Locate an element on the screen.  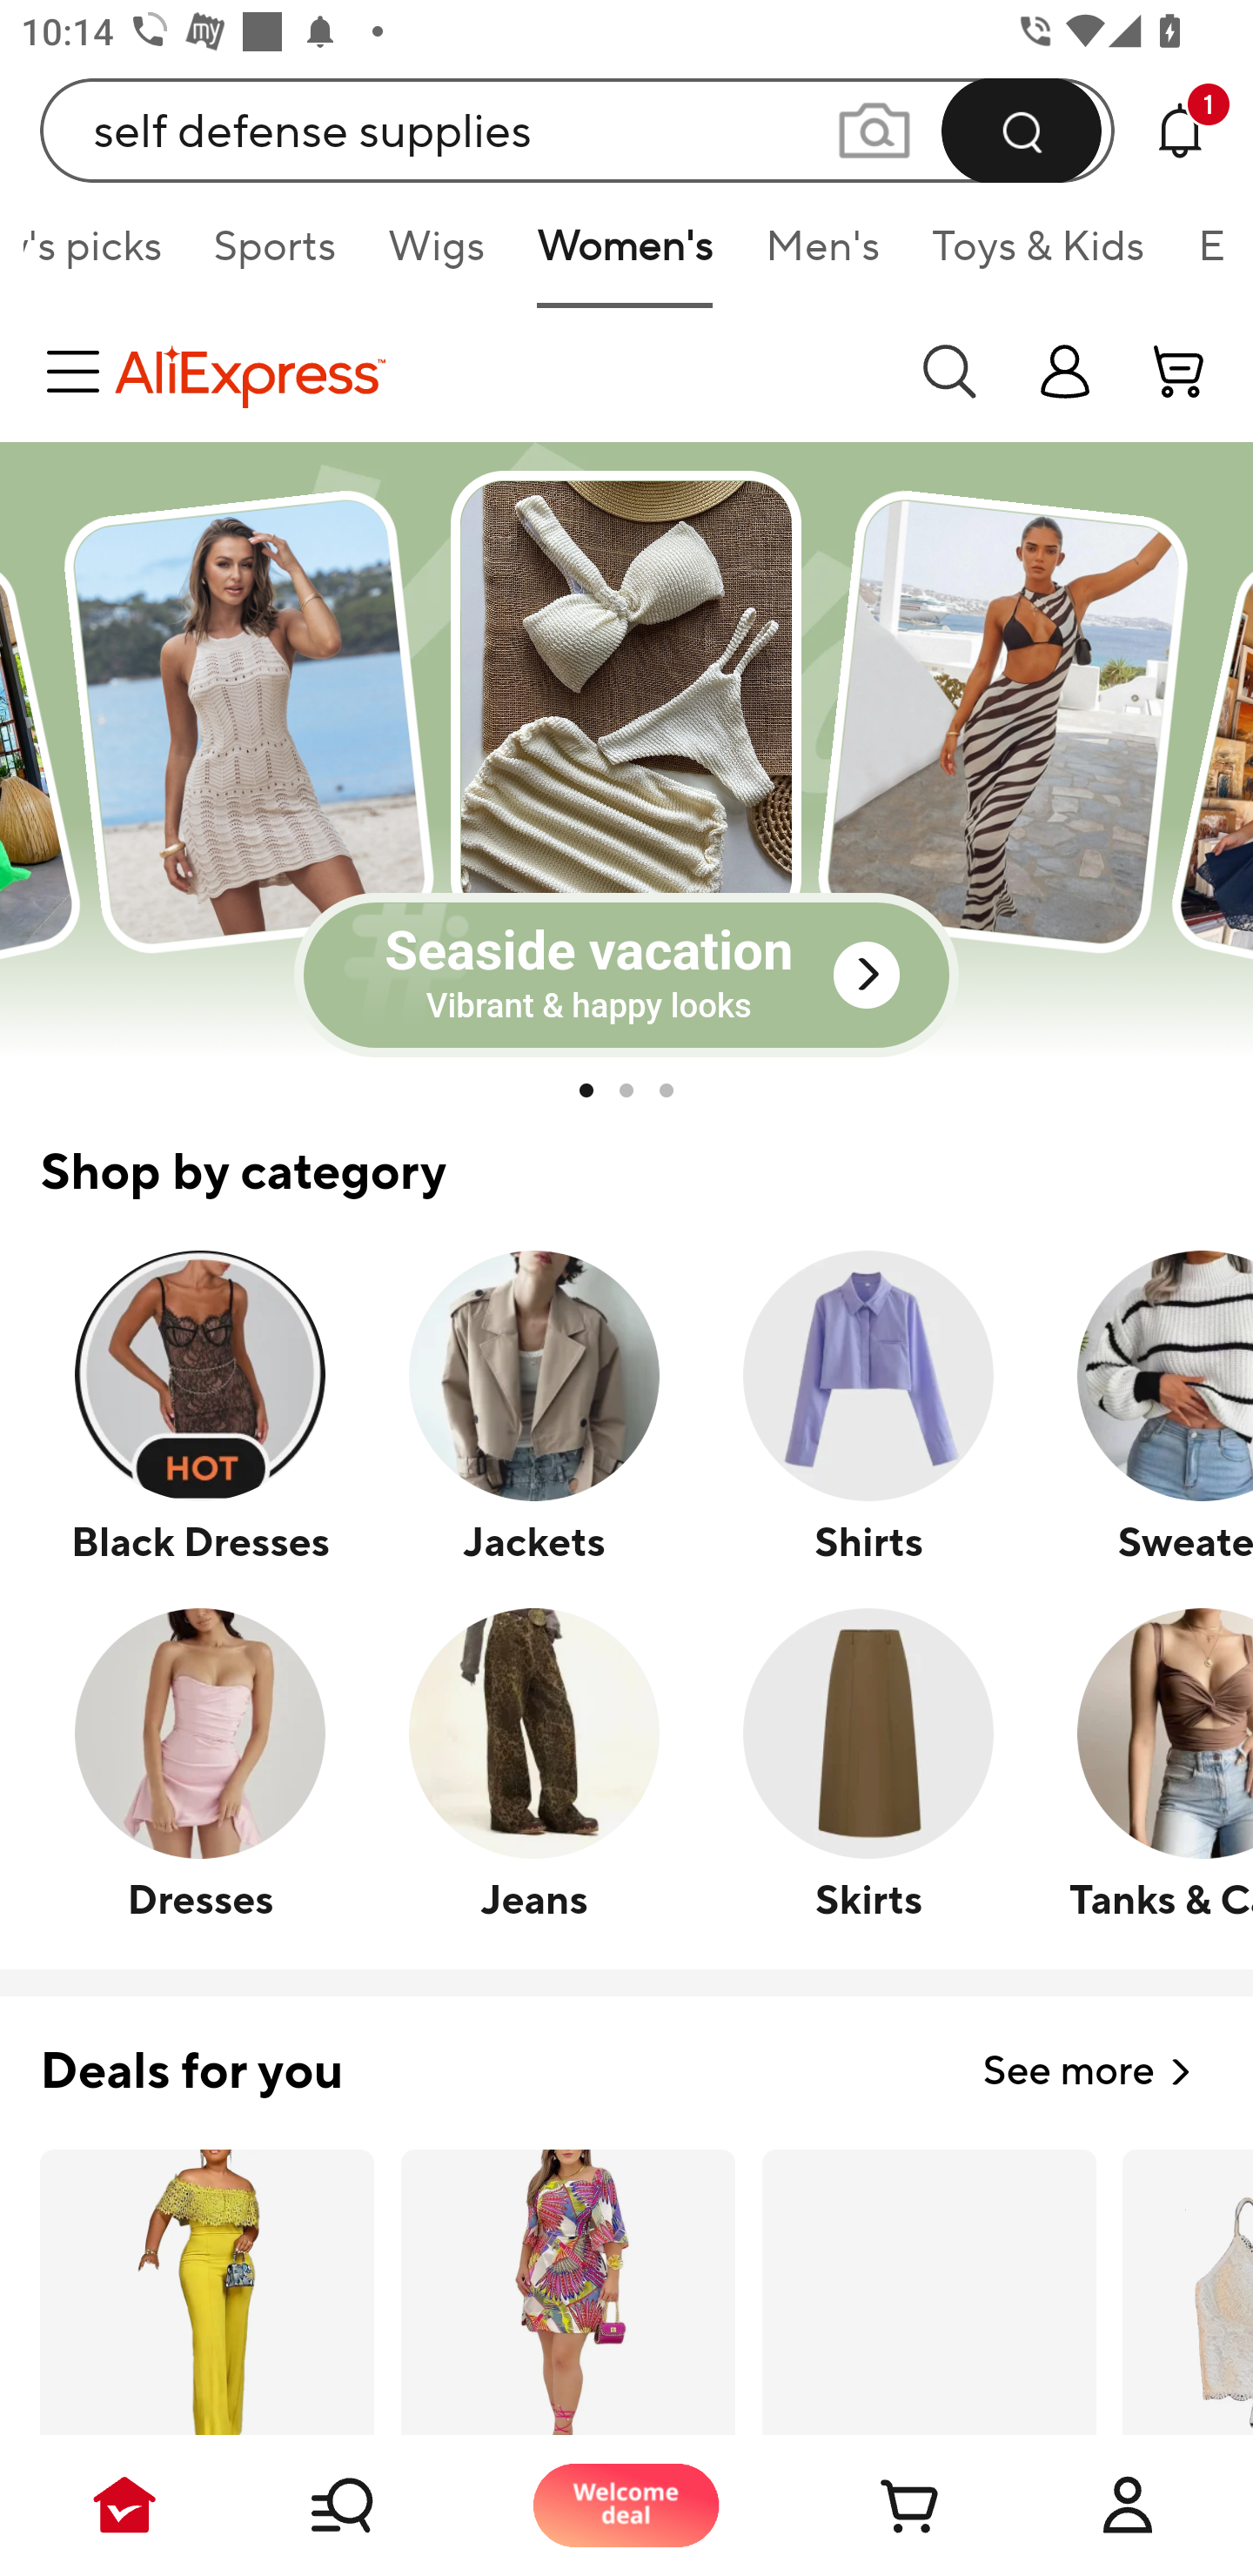
Tanks & Camis 225x225.png_ Tanks & Camis is located at coordinates (1143, 1763).